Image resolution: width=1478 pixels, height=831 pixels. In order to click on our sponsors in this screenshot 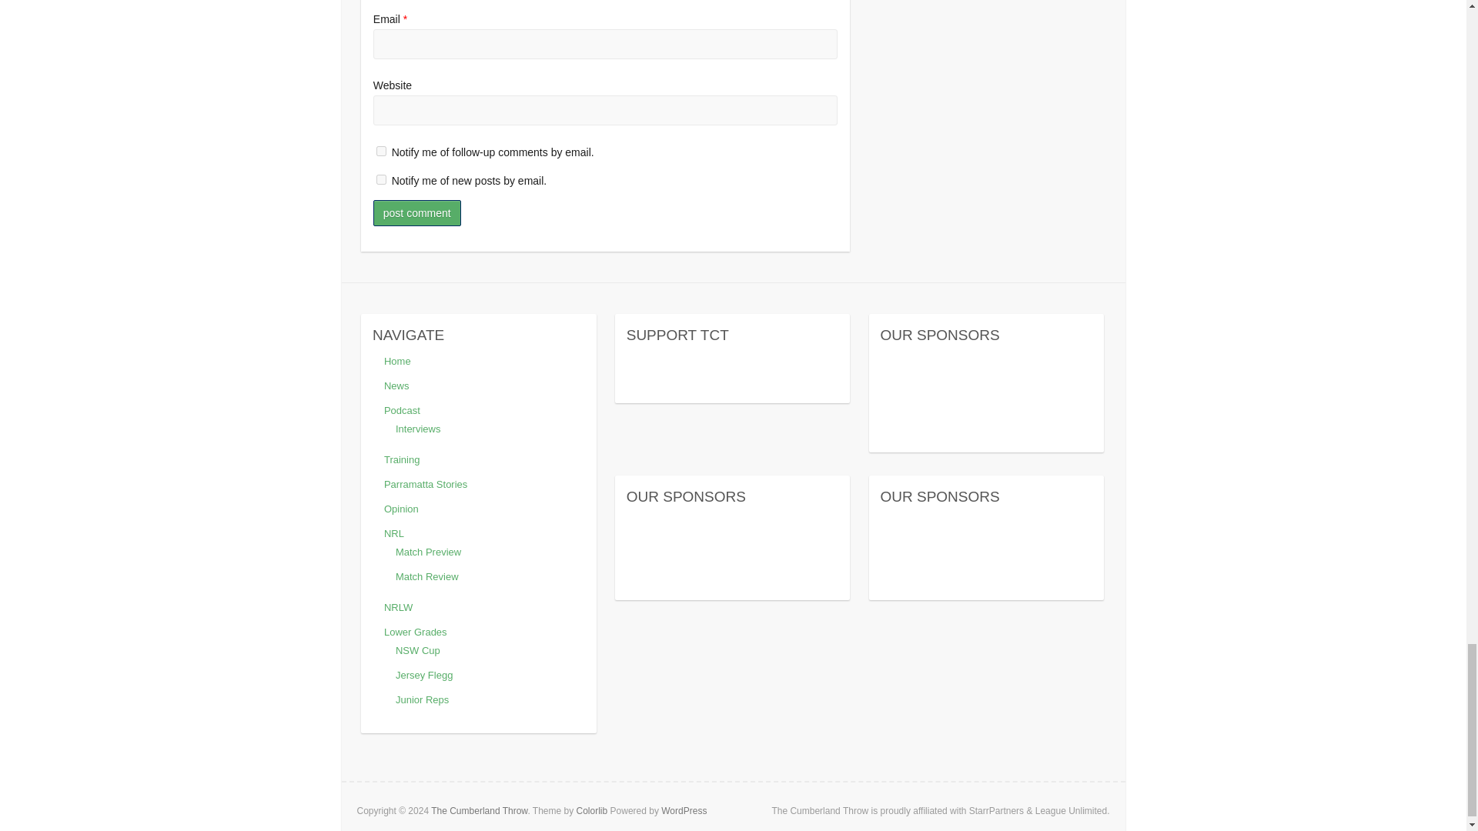, I will do `click(987, 522)`.